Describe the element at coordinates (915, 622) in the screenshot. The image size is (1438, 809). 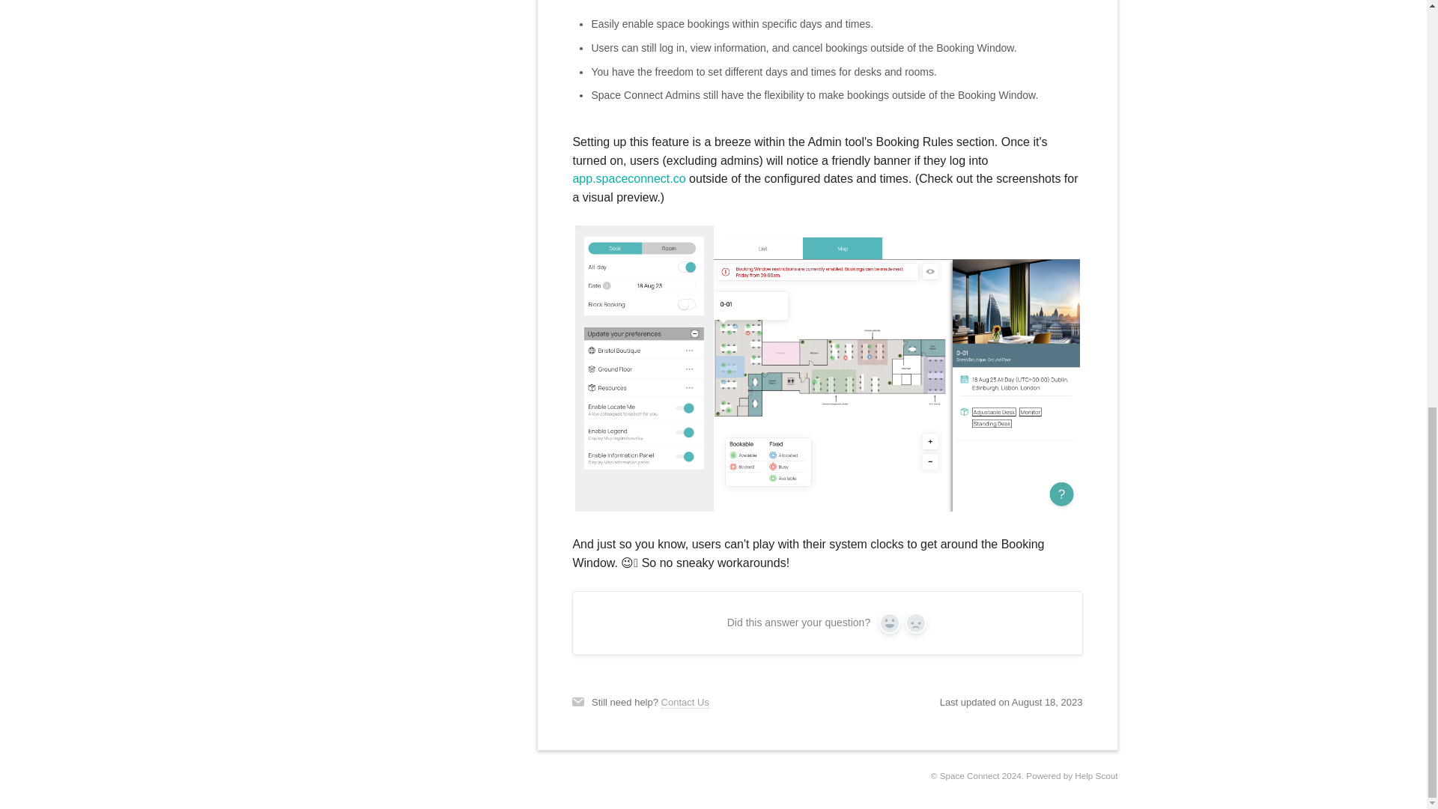
I see `No` at that location.